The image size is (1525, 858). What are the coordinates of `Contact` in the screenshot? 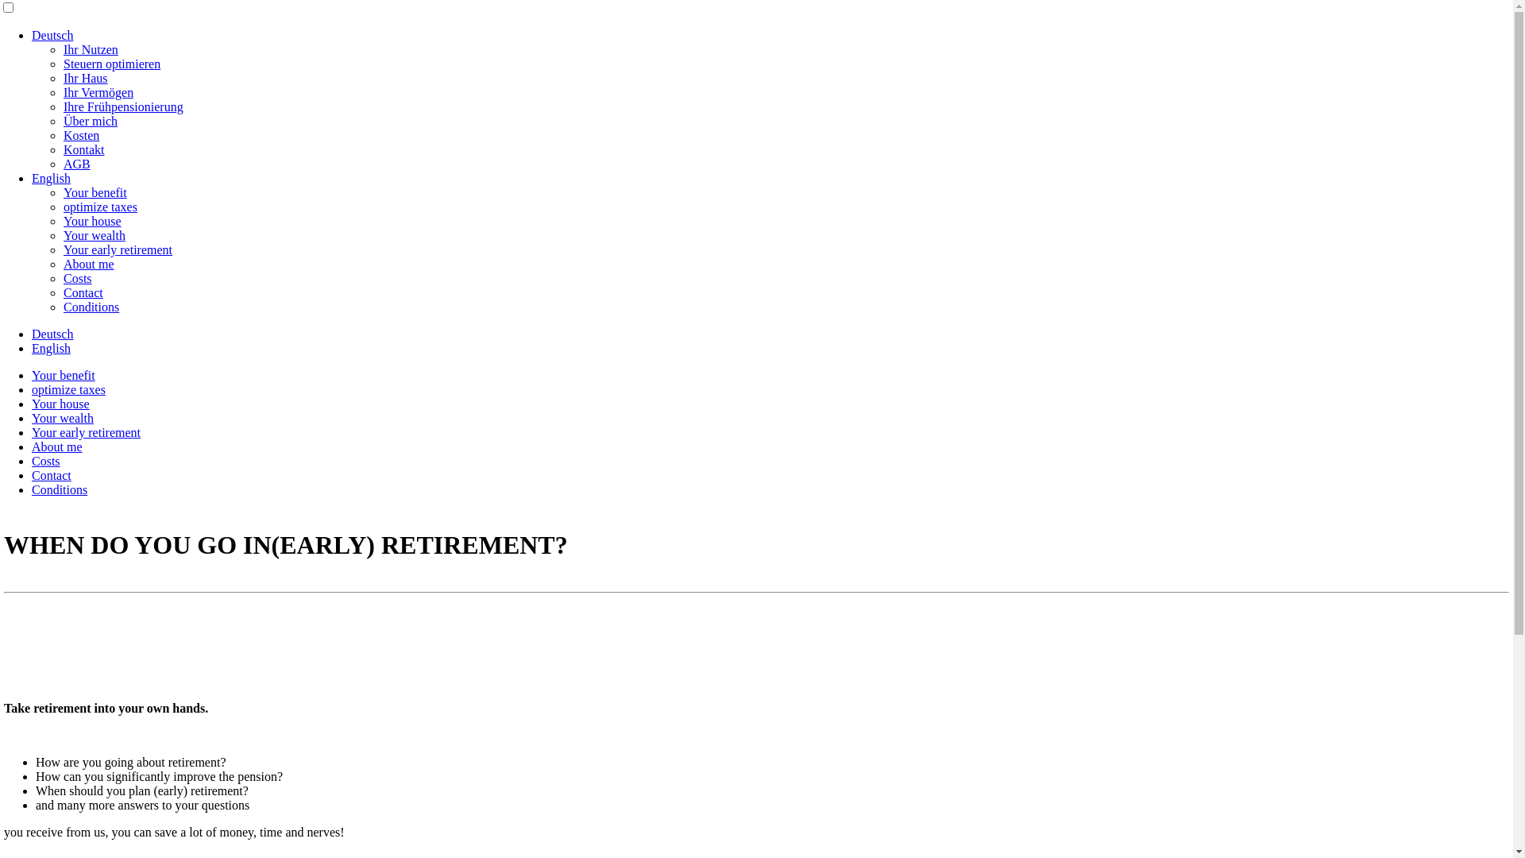 It's located at (52, 475).